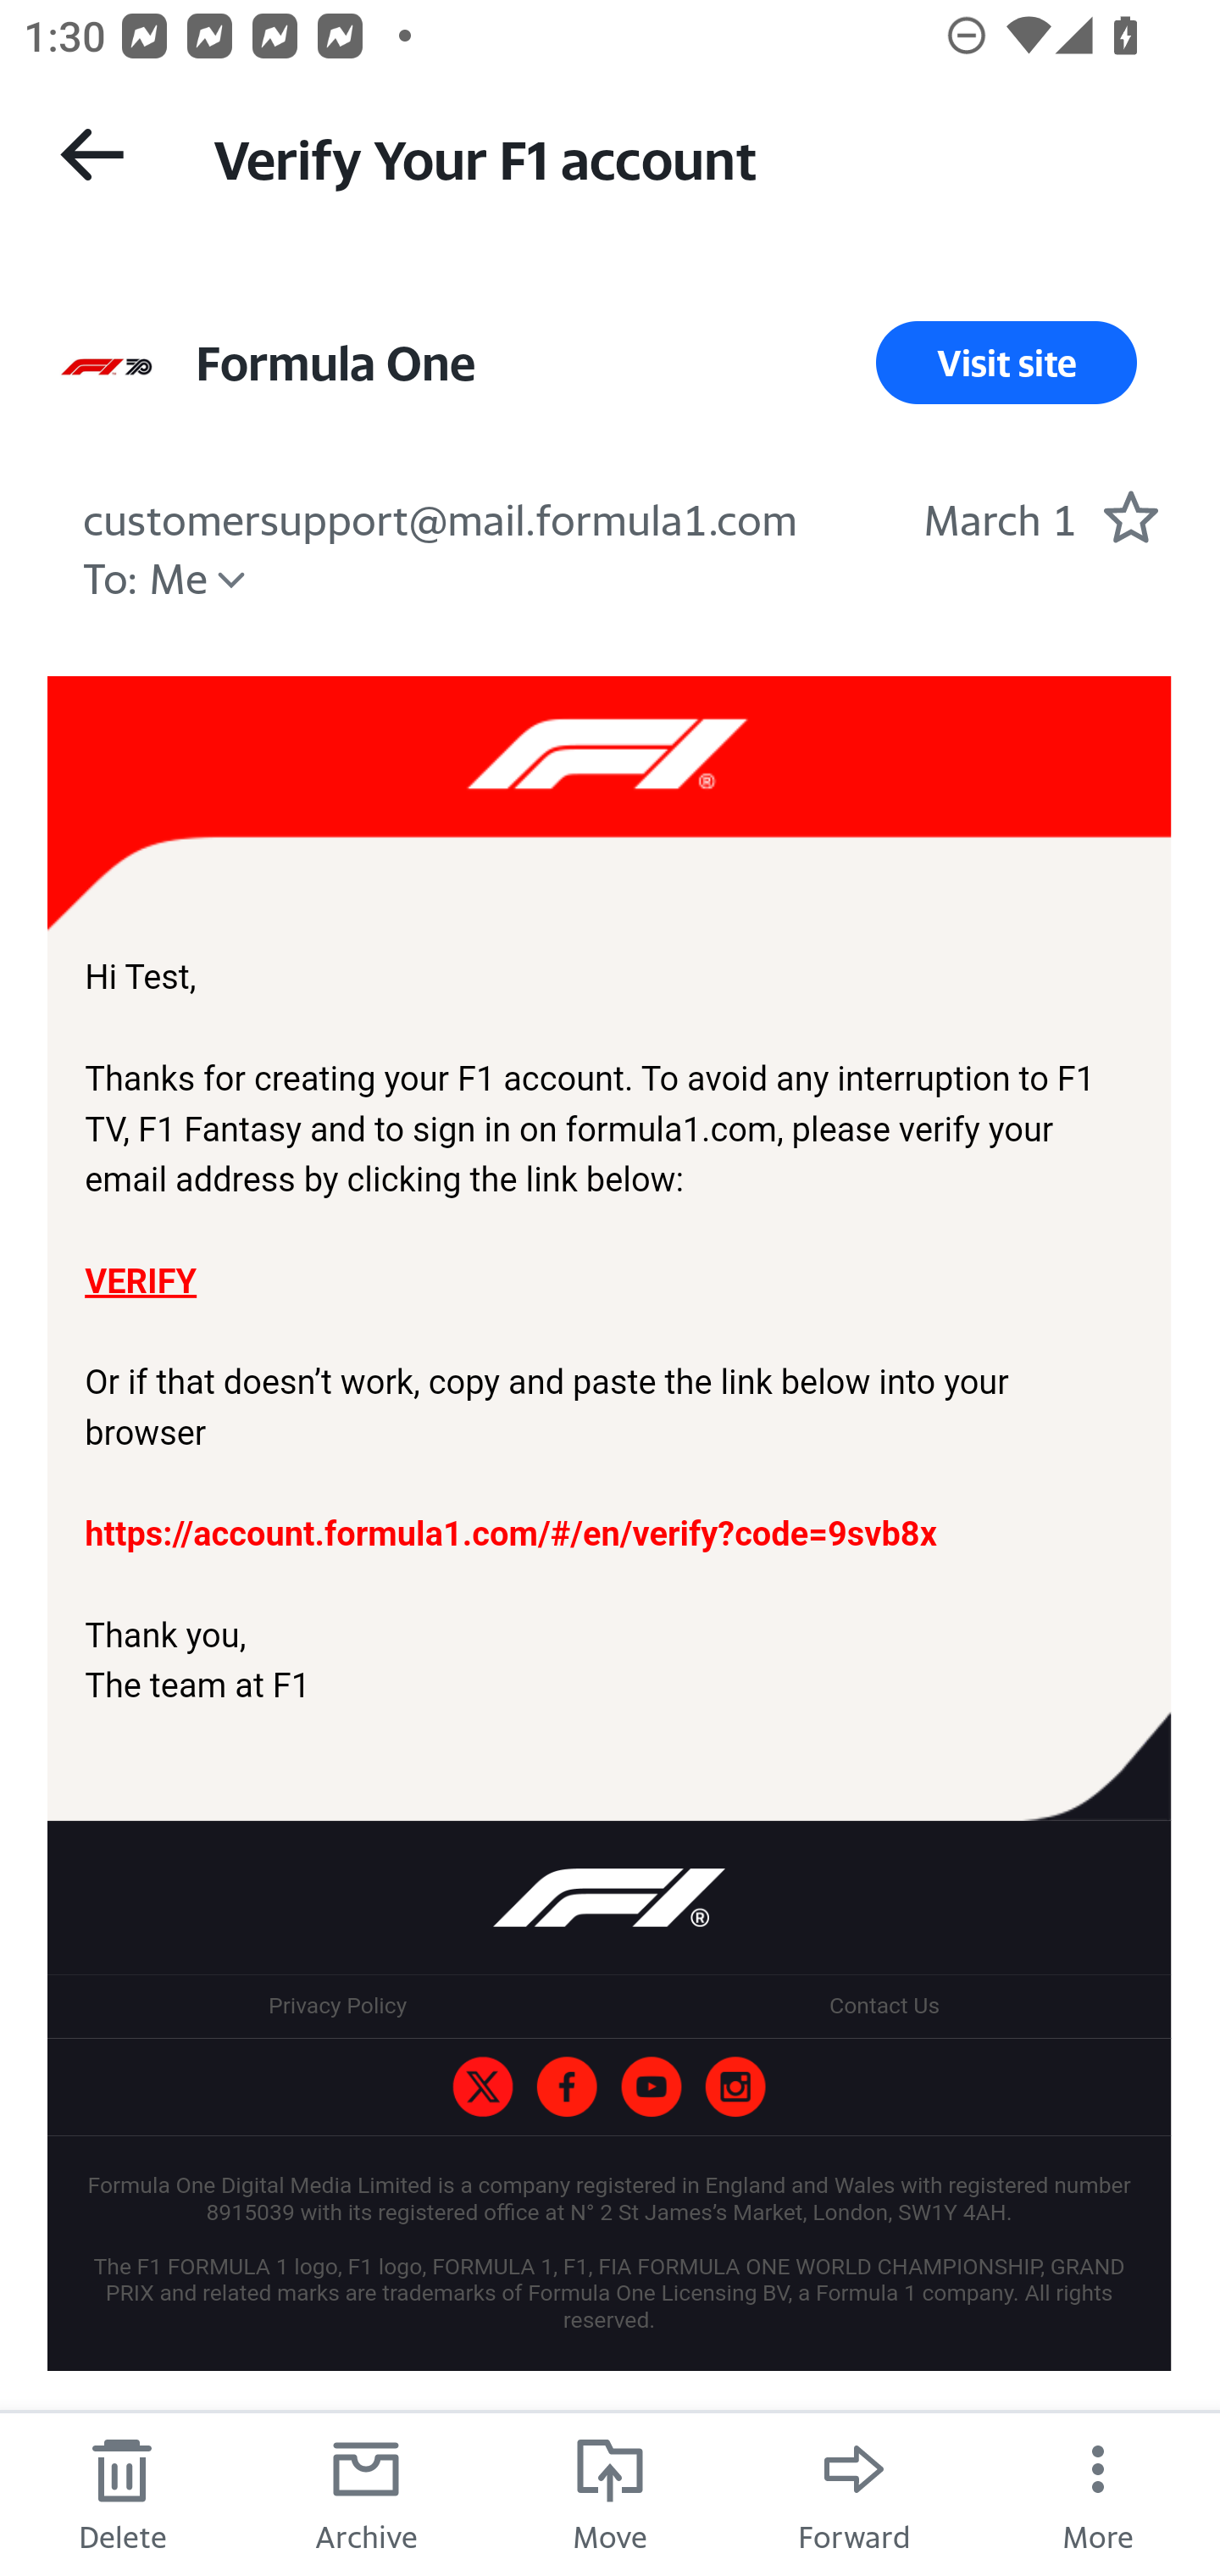  What do you see at coordinates (140, 1280) in the screenshot?
I see `VERIFY` at bounding box center [140, 1280].